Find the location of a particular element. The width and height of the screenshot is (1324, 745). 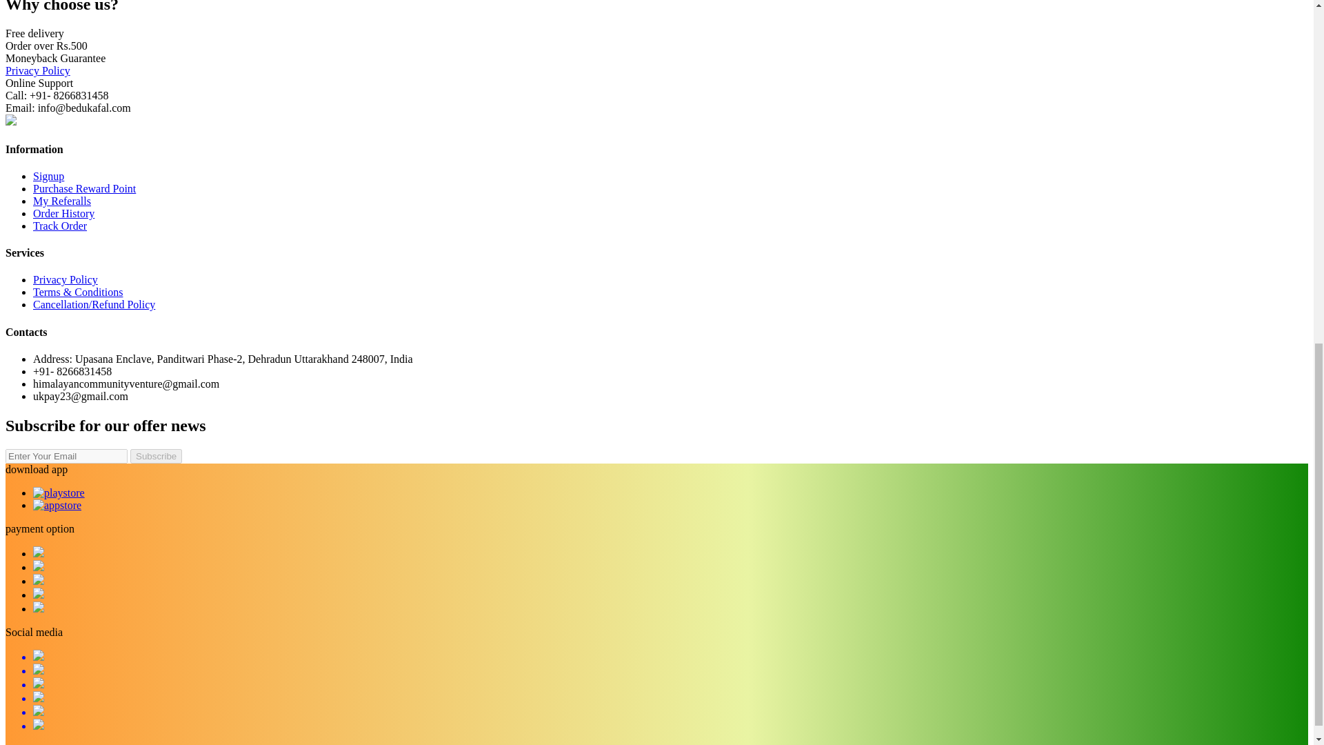

Privacy Policy is located at coordinates (37, 70).